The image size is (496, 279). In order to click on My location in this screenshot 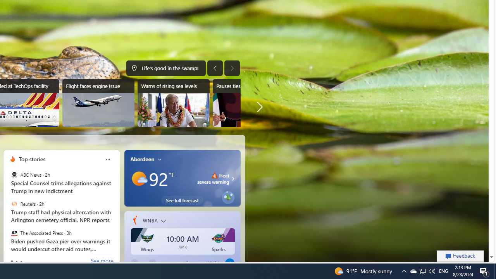, I will do `click(160, 159)`.